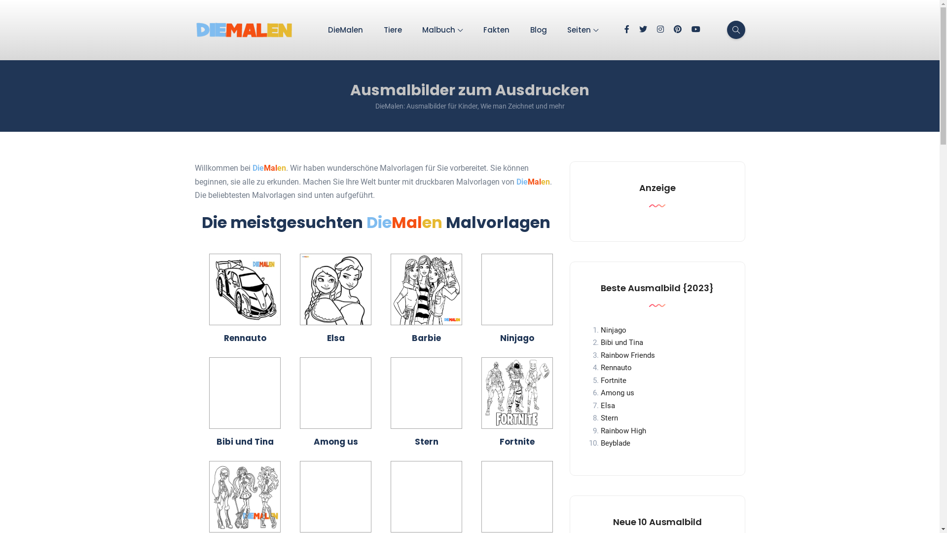 The width and height of the screenshot is (947, 533). What do you see at coordinates (345, 30) in the screenshot?
I see `DieMalen` at bounding box center [345, 30].